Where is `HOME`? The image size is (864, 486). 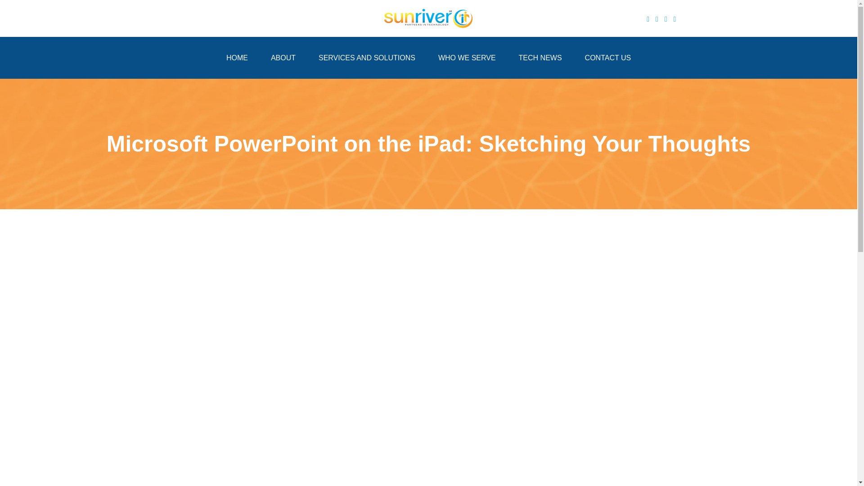
HOME is located at coordinates (237, 58).